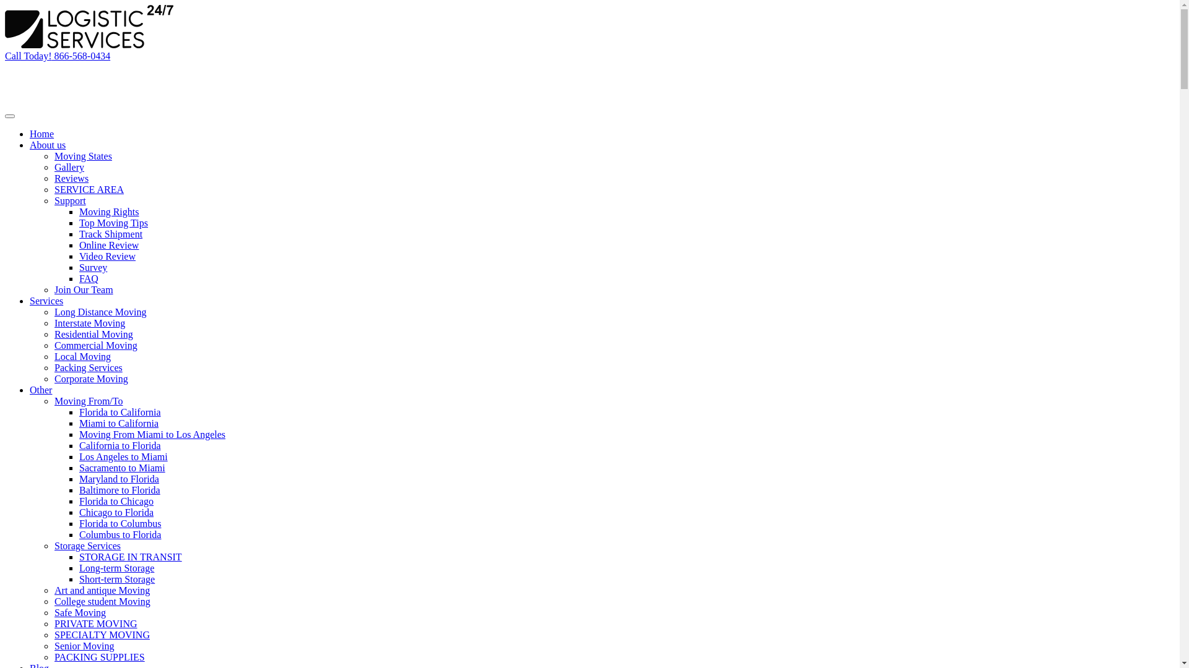  What do you see at coordinates (120, 534) in the screenshot?
I see `Columbus to Florida` at bounding box center [120, 534].